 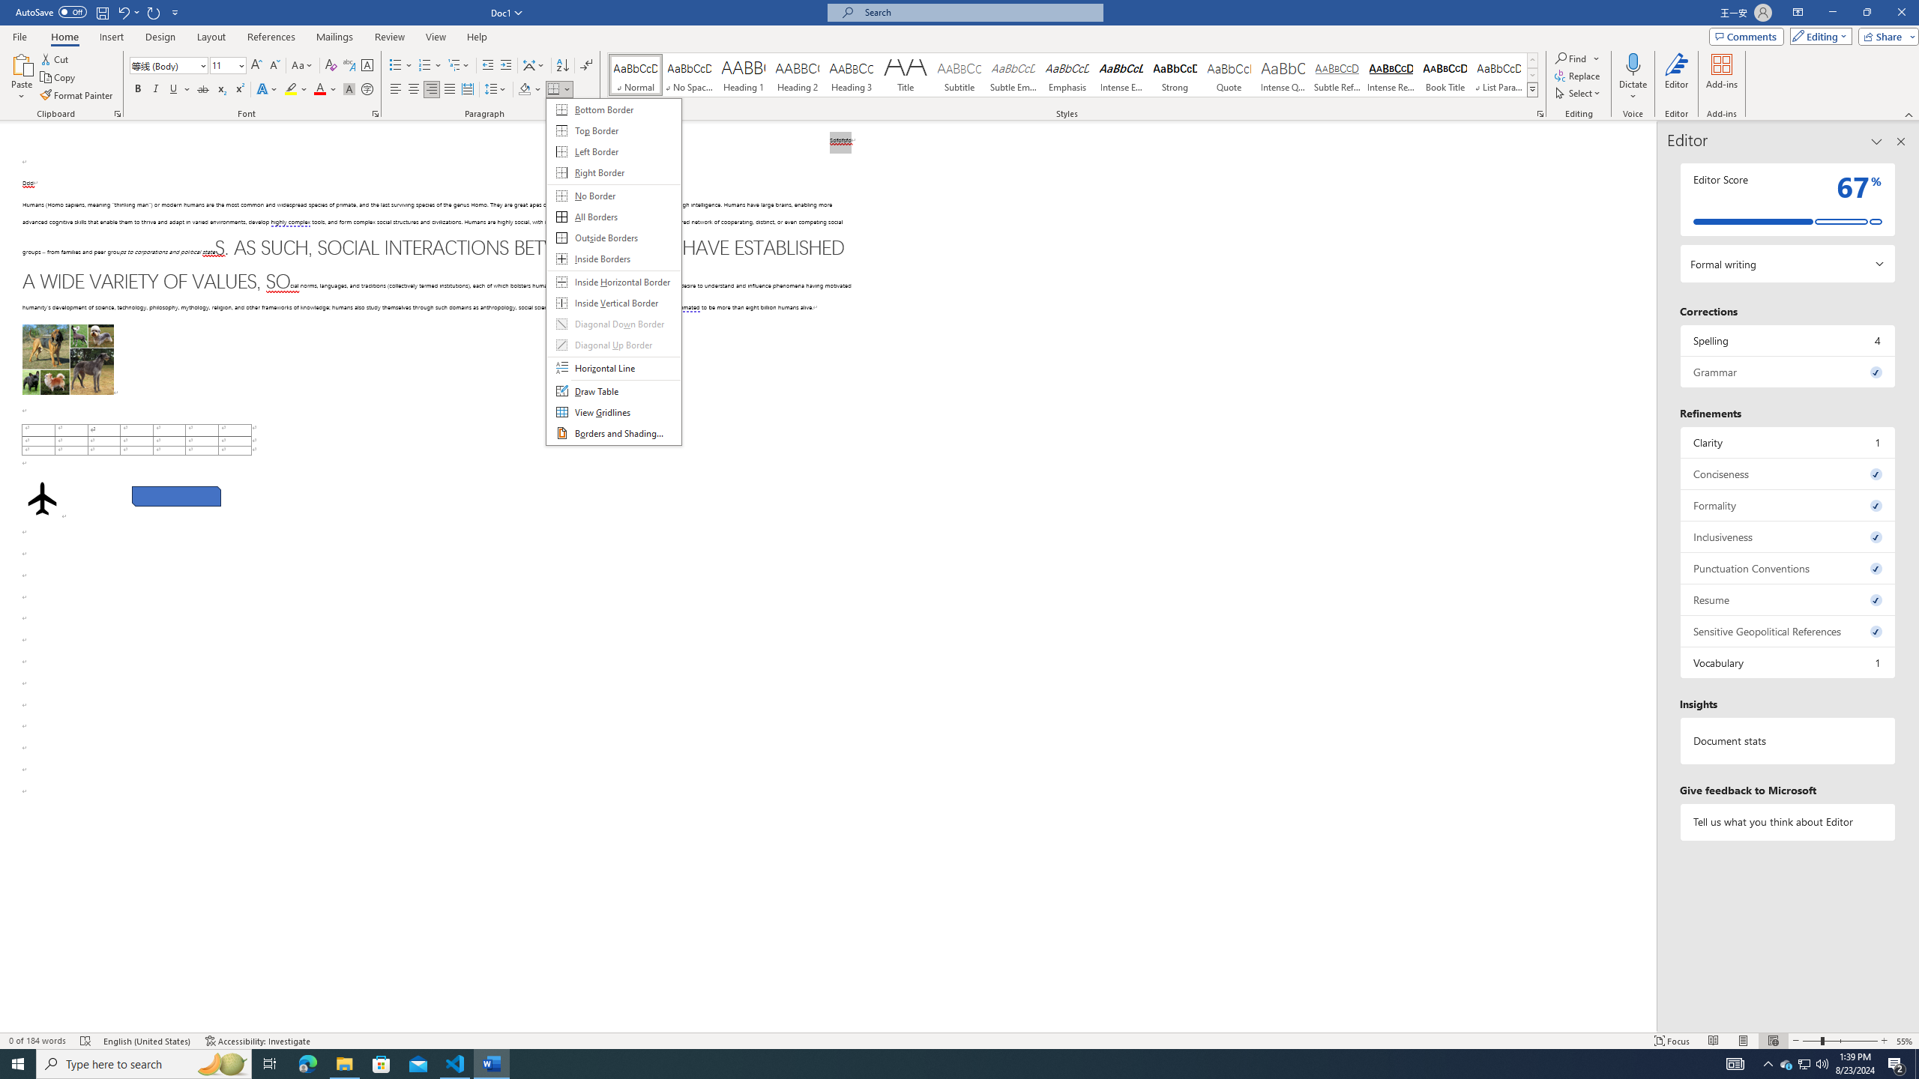 What do you see at coordinates (959, 1040) in the screenshot?
I see `Class: MsoCommandBar` at bounding box center [959, 1040].